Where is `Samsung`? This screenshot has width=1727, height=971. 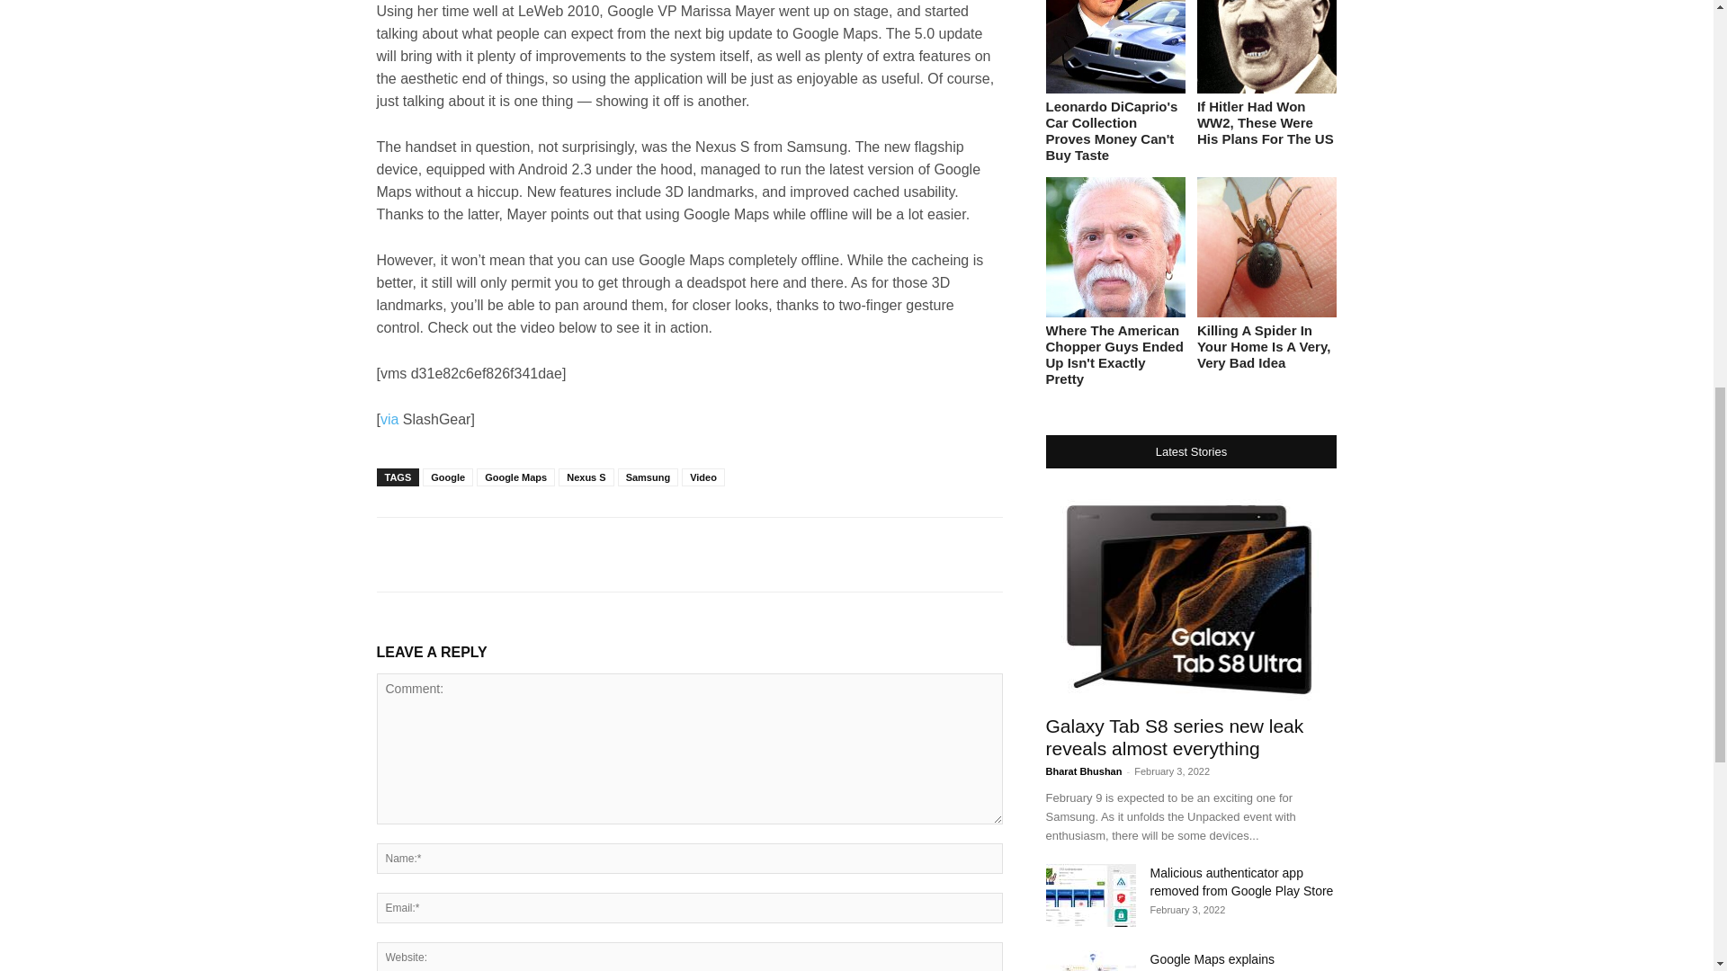
Samsung is located at coordinates (648, 477).